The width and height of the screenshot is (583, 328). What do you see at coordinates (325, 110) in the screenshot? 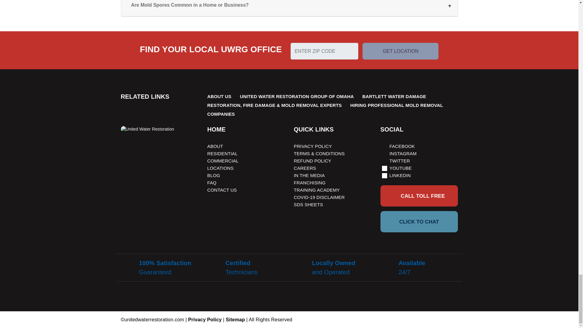
I see `Hiring Professional Mold Removal Companies` at bounding box center [325, 110].